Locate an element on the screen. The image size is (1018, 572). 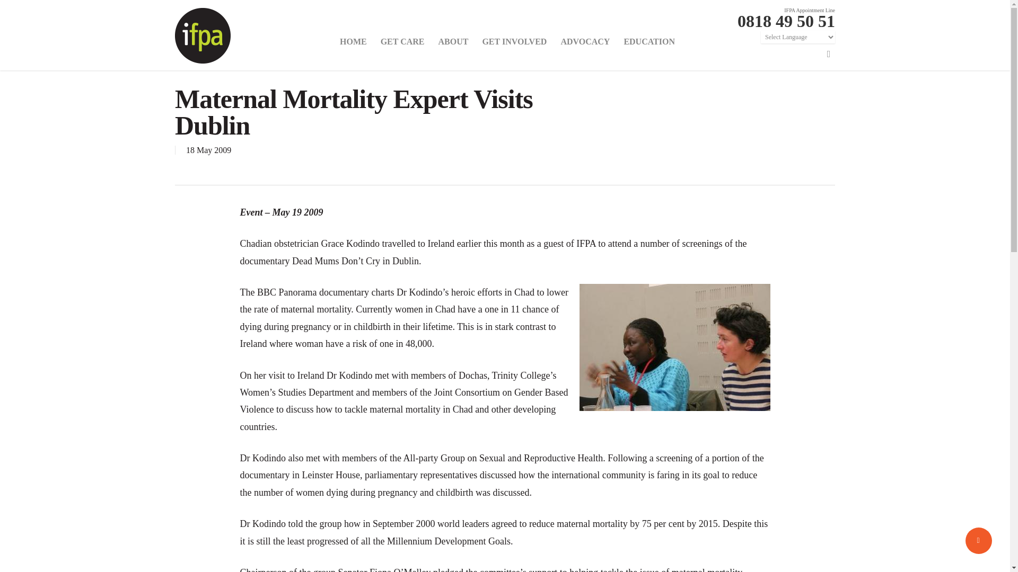
EDUCATION is located at coordinates (649, 49).